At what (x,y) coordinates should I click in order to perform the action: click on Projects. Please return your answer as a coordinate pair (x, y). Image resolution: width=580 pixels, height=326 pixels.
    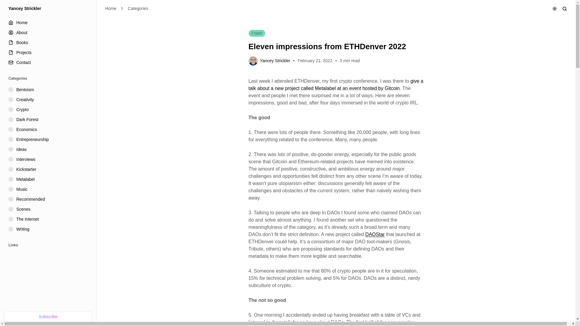
    Looking at the image, I should click on (49, 53).